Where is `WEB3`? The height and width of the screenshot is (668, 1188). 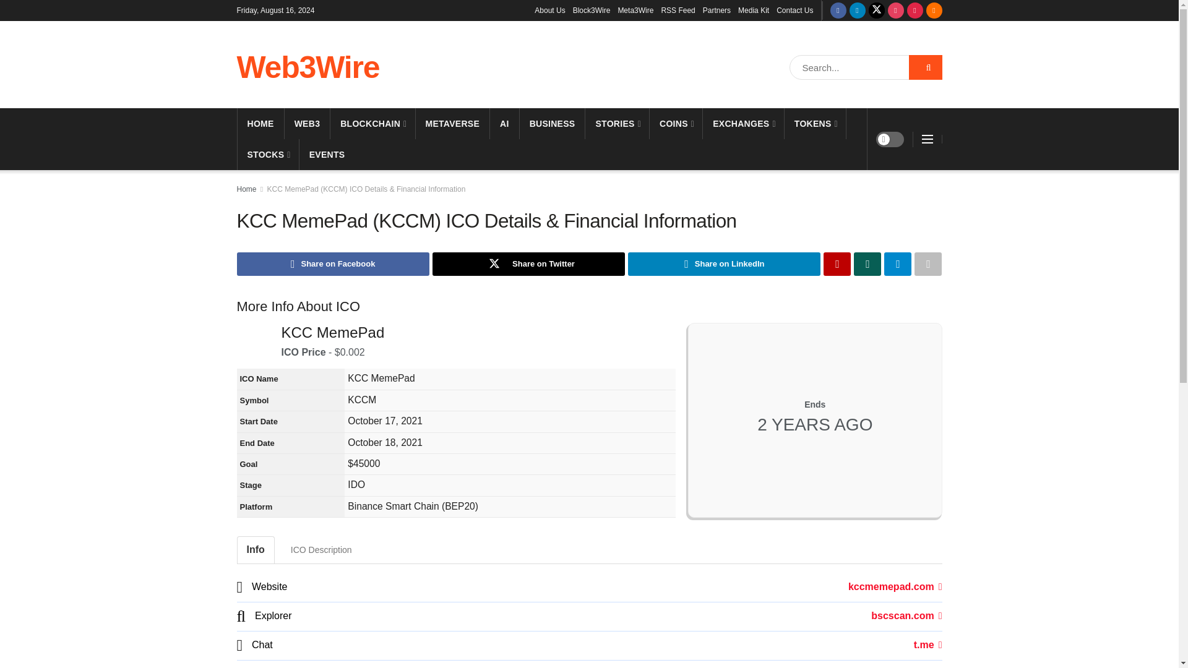 WEB3 is located at coordinates (307, 123).